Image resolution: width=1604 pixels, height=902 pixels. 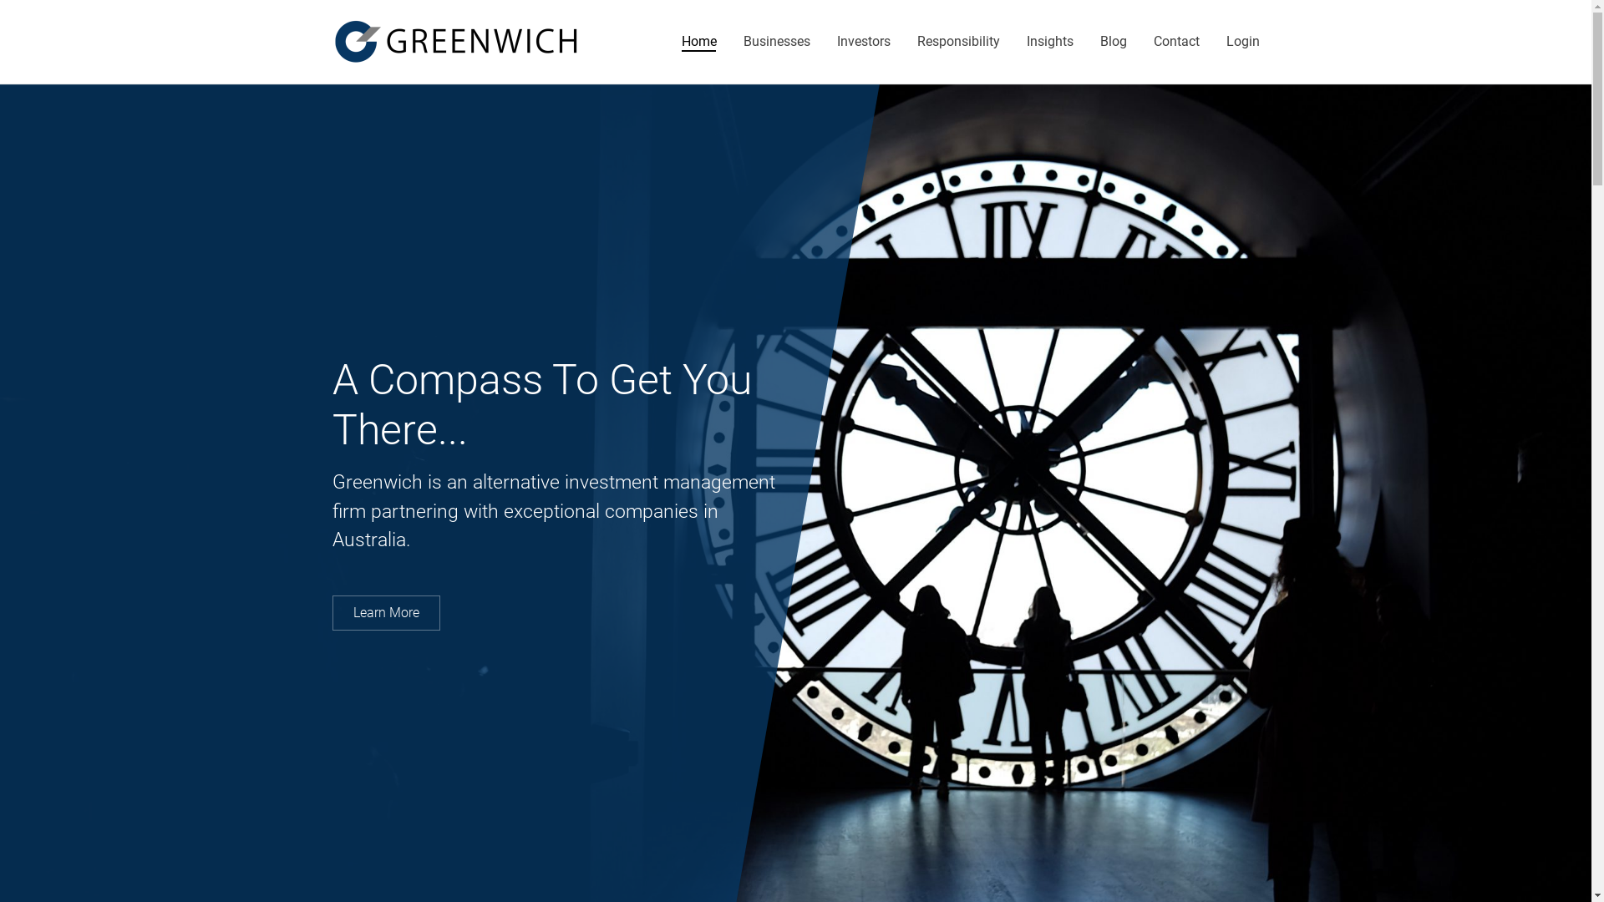 What do you see at coordinates (1113, 42) in the screenshot?
I see `Blog` at bounding box center [1113, 42].